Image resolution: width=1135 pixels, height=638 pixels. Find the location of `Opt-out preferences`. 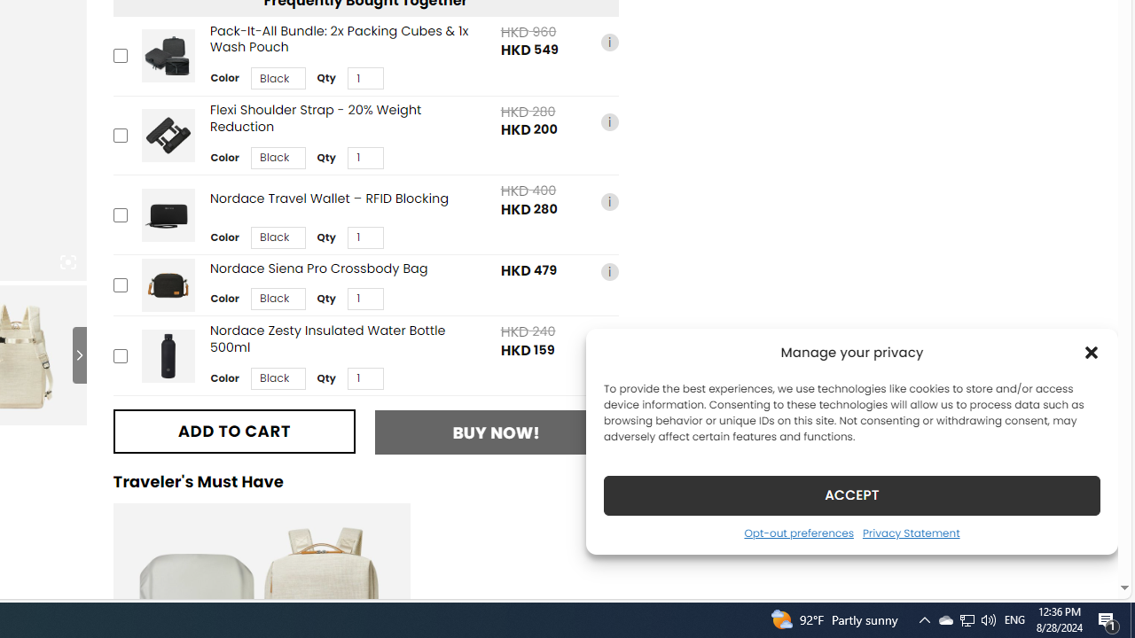

Opt-out preferences is located at coordinates (798, 533).